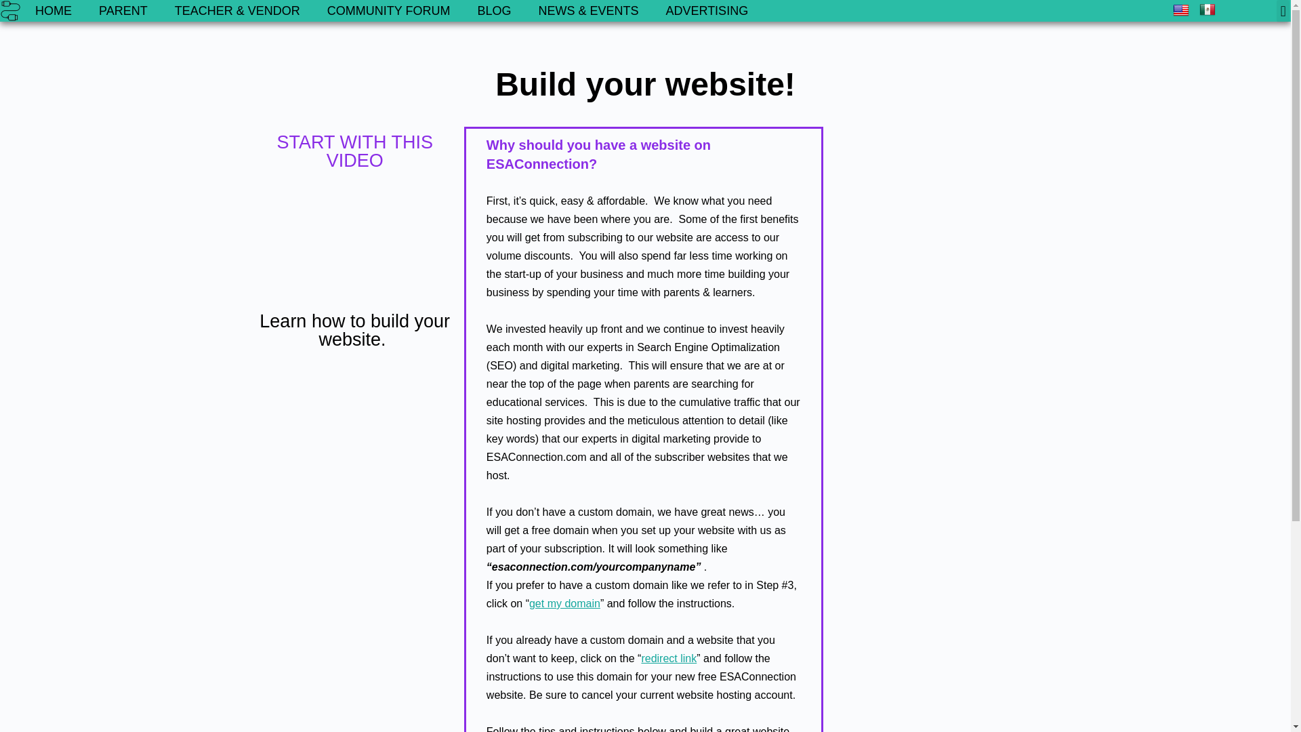  What do you see at coordinates (706, 11) in the screenshot?
I see `ADVERTISING` at bounding box center [706, 11].